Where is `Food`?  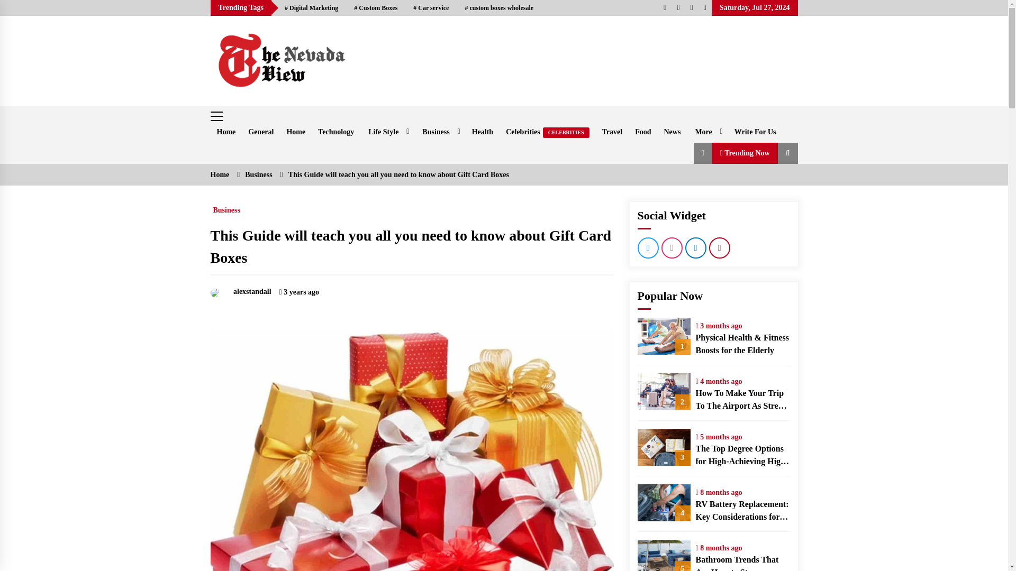 Food is located at coordinates (643, 132).